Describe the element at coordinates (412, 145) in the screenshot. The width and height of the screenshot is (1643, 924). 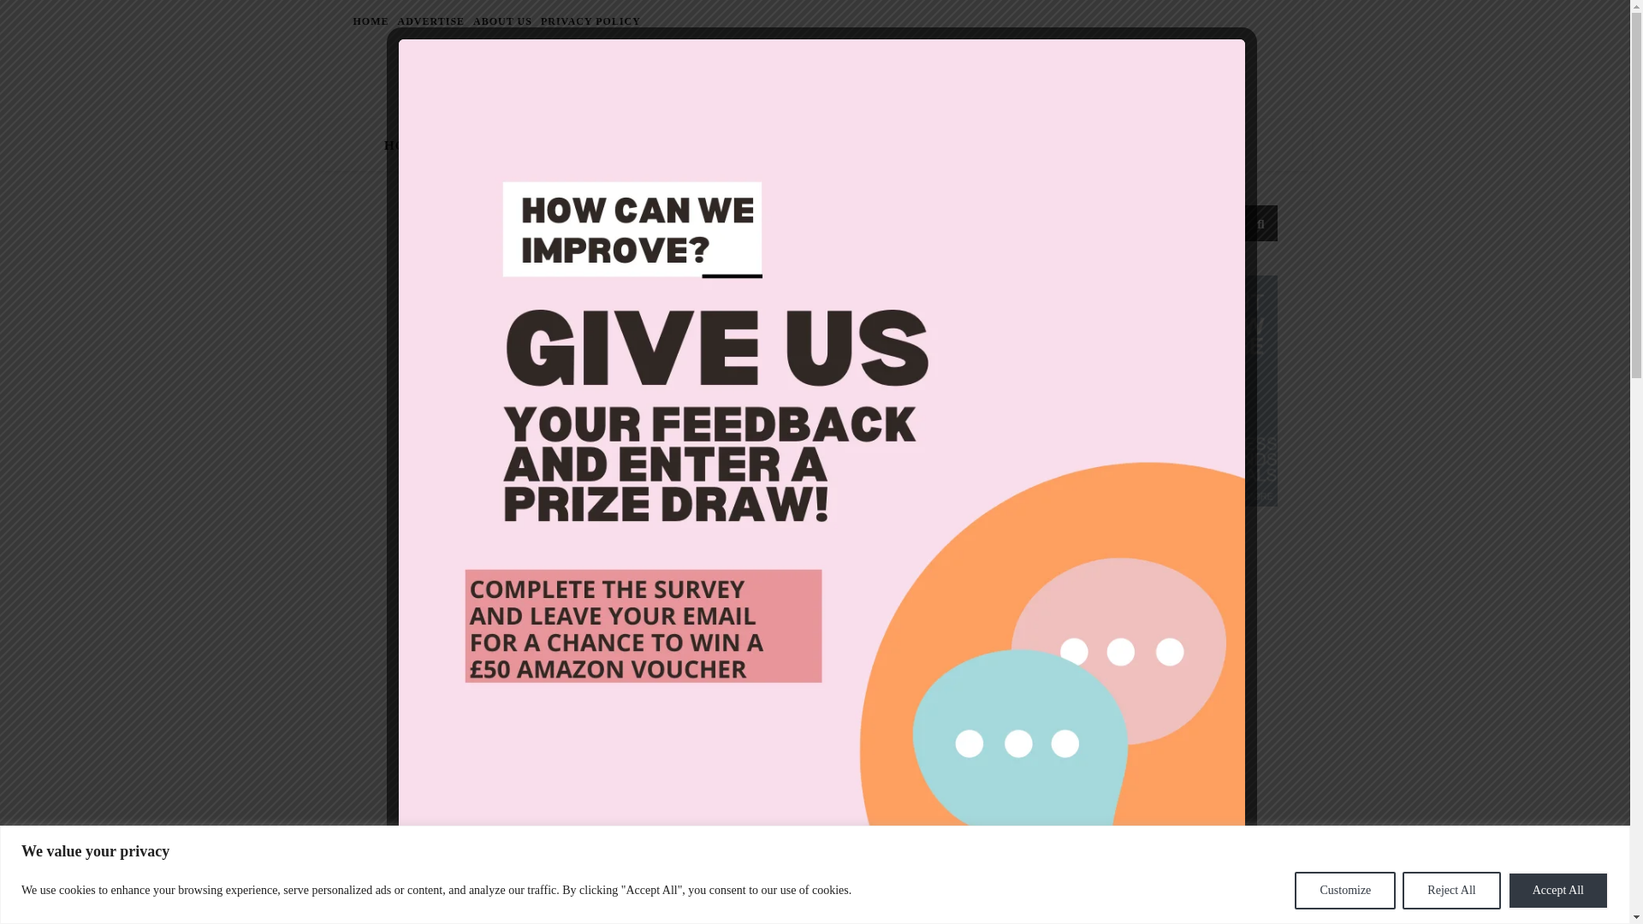
I see `HOME` at that location.